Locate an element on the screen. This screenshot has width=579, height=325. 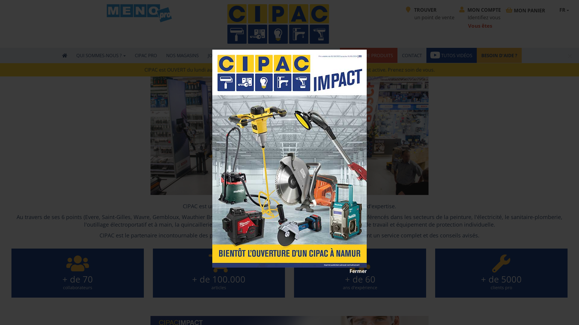
FR is located at coordinates (564, 10).